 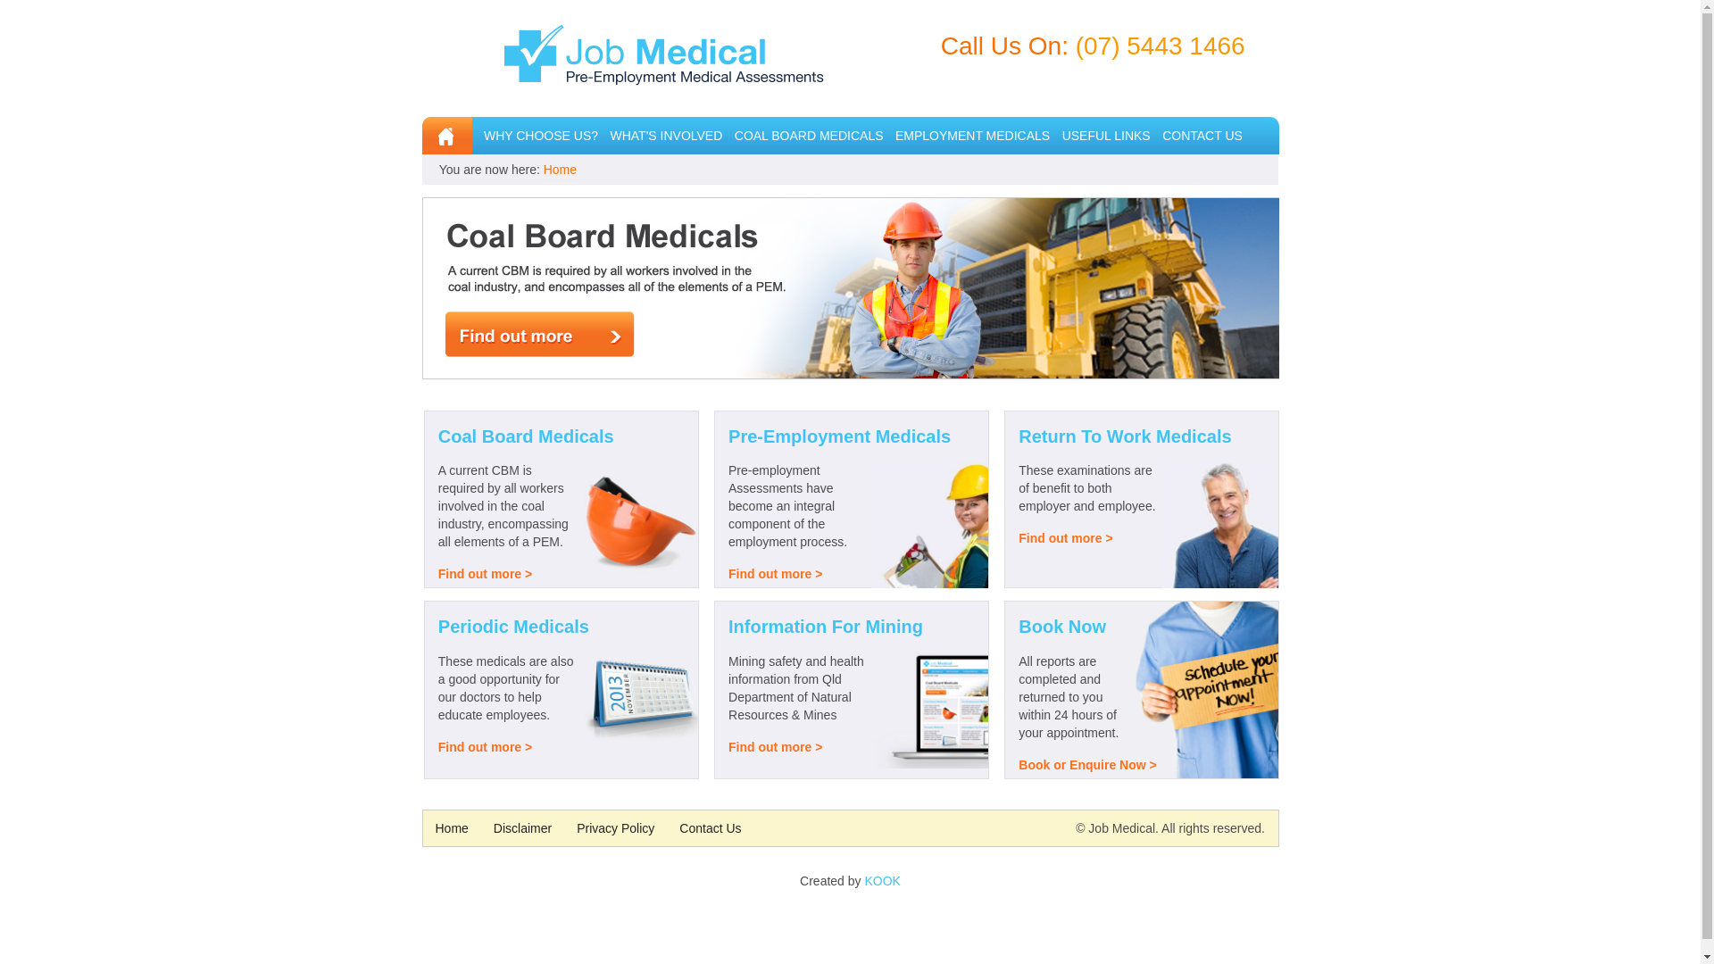 What do you see at coordinates (775, 573) in the screenshot?
I see `Find out more >` at bounding box center [775, 573].